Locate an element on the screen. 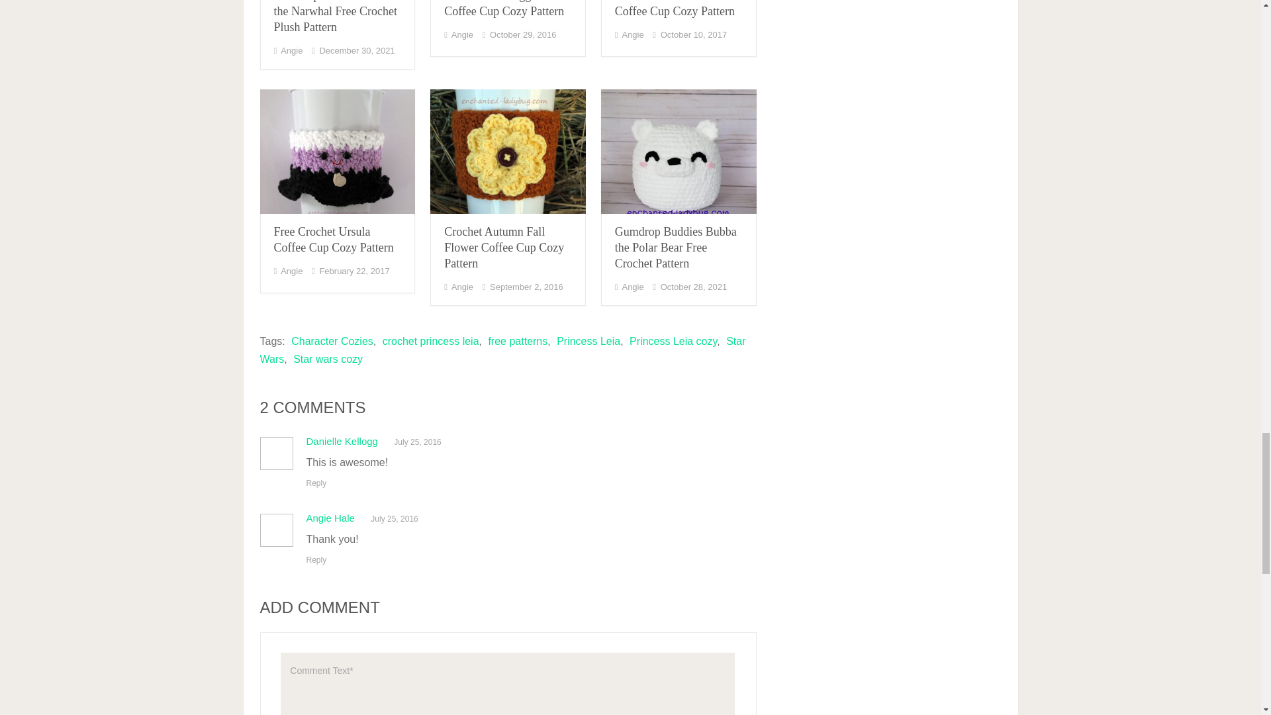 The height and width of the screenshot is (715, 1271). Posts by Angie is located at coordinates (291, 50).